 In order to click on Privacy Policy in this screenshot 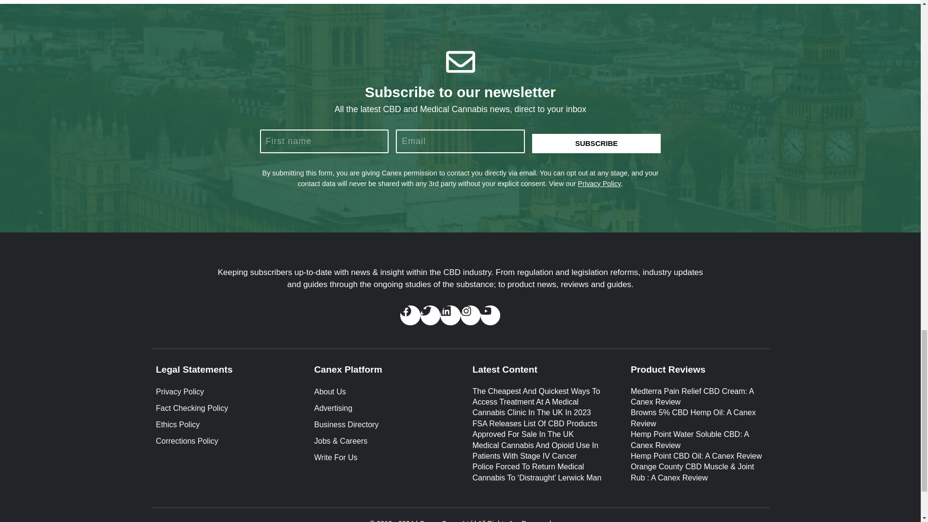, I will do `click(600, 183)`.